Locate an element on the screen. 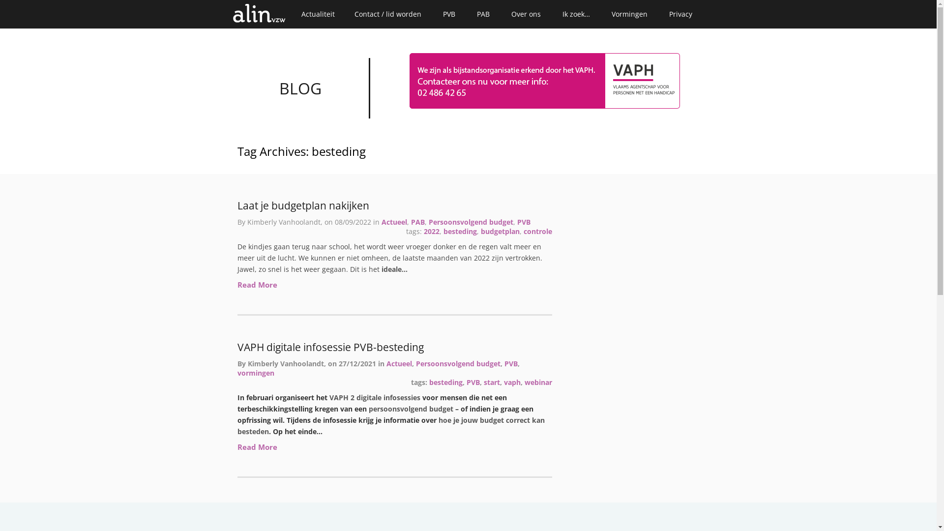  webinar is located at coordinates (538, 383).